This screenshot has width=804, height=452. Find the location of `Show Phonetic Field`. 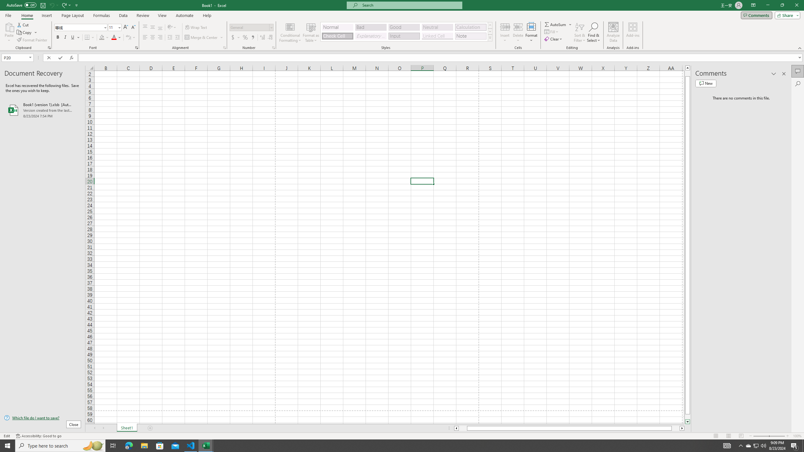

Show Phonetic Field is located at coordinates (128, 38).